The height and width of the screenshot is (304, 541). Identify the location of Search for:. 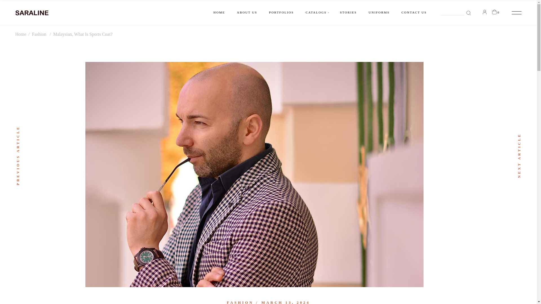
(455, 13).